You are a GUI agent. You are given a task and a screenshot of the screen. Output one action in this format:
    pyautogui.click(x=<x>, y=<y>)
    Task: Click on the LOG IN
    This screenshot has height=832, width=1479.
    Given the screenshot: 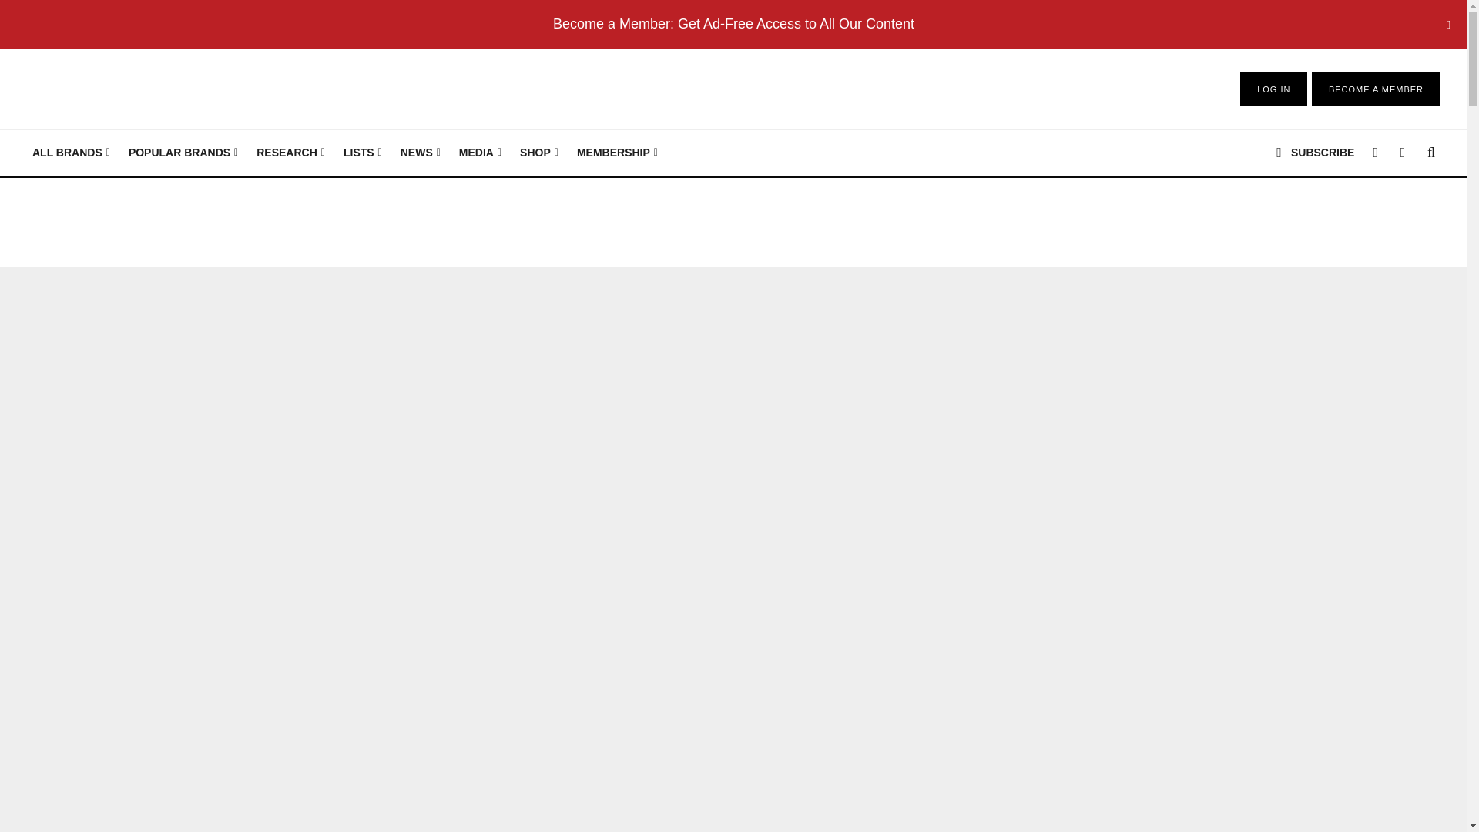 What is the action you would take?
    pyautogui.click(x=1273, y=89)
    